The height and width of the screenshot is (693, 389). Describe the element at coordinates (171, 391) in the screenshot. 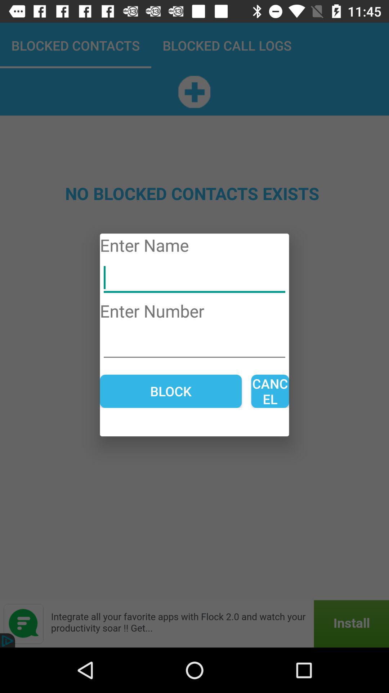

I see `click the button to the left of the cancel icon` at that location.